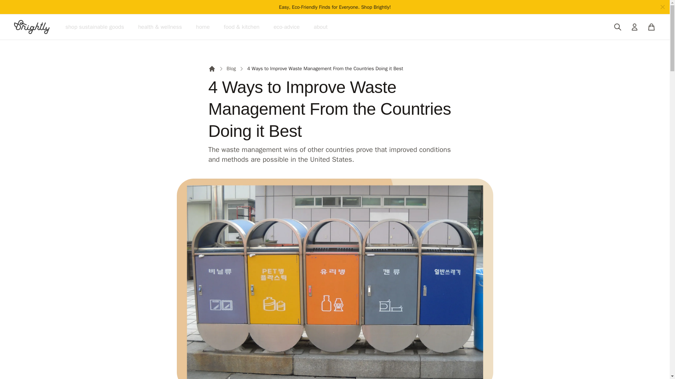  What do you see at coordinates (651, 27) in the screenshot?
I see `Cart` at bounding box center [651, 27].